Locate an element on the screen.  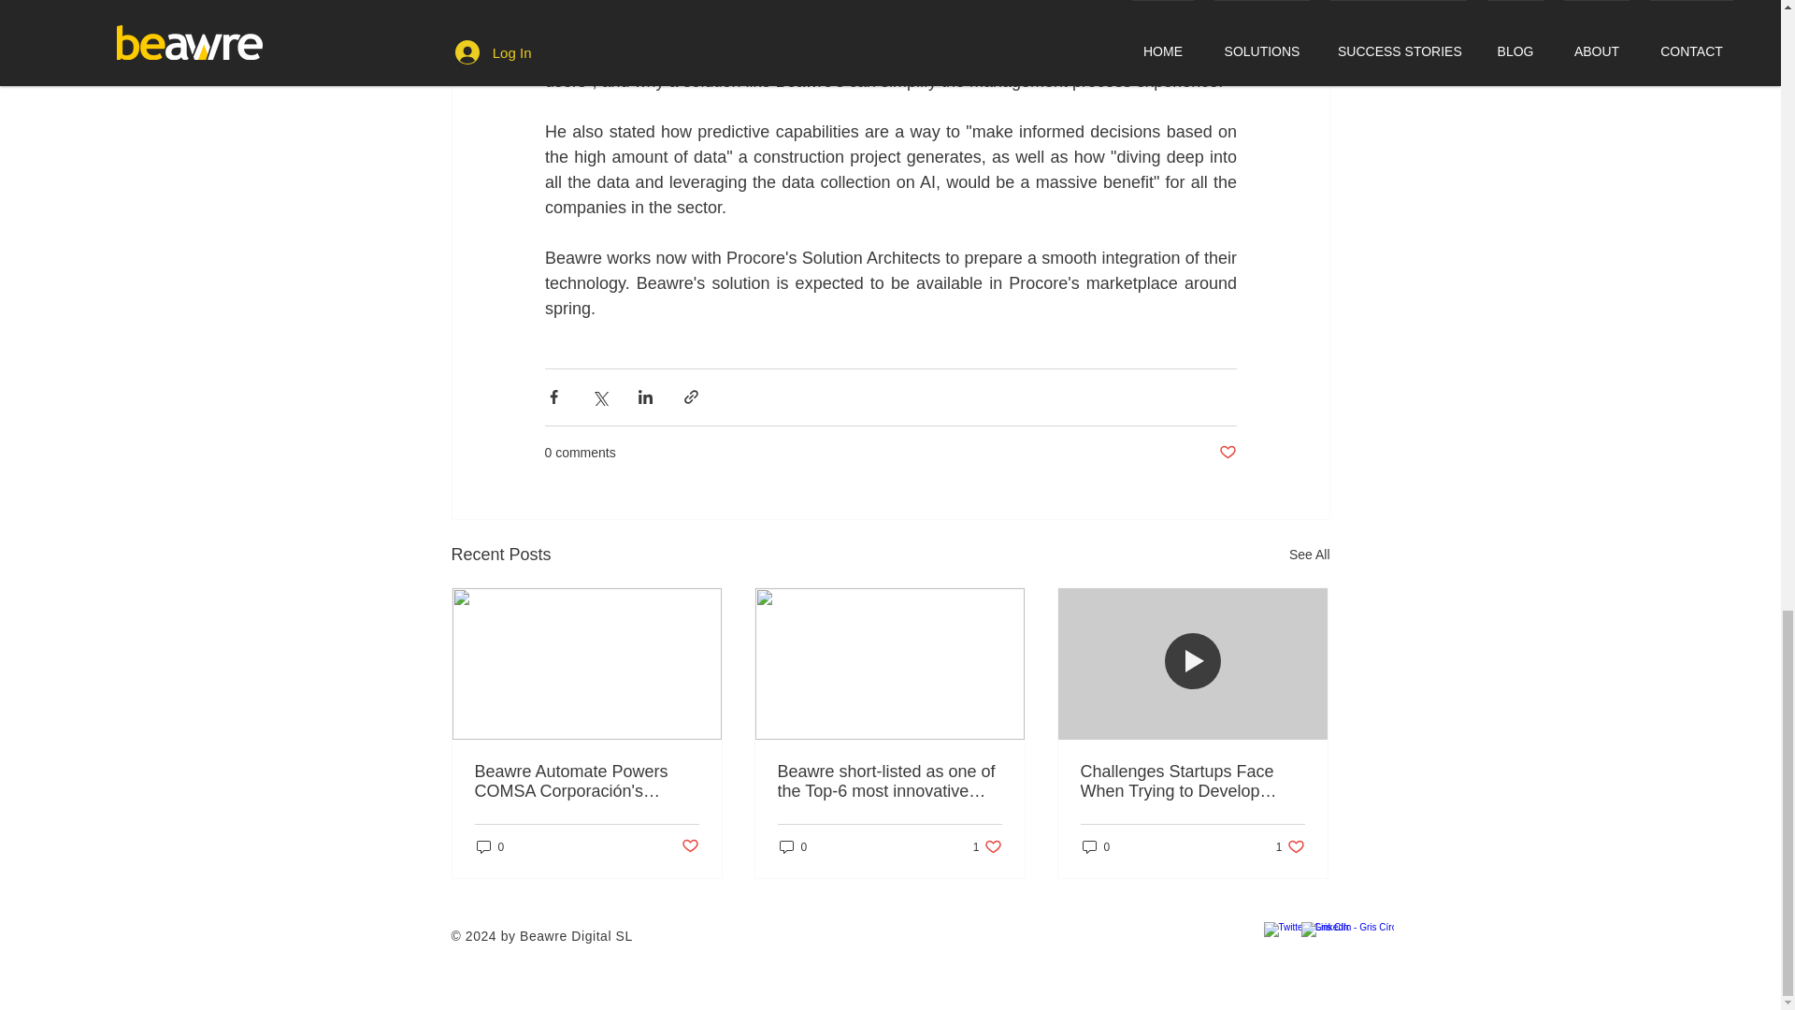
Post not marked as liked is located at coordinates (688, 846).